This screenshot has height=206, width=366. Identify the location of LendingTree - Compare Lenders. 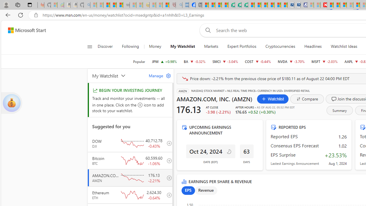
(231, 5).